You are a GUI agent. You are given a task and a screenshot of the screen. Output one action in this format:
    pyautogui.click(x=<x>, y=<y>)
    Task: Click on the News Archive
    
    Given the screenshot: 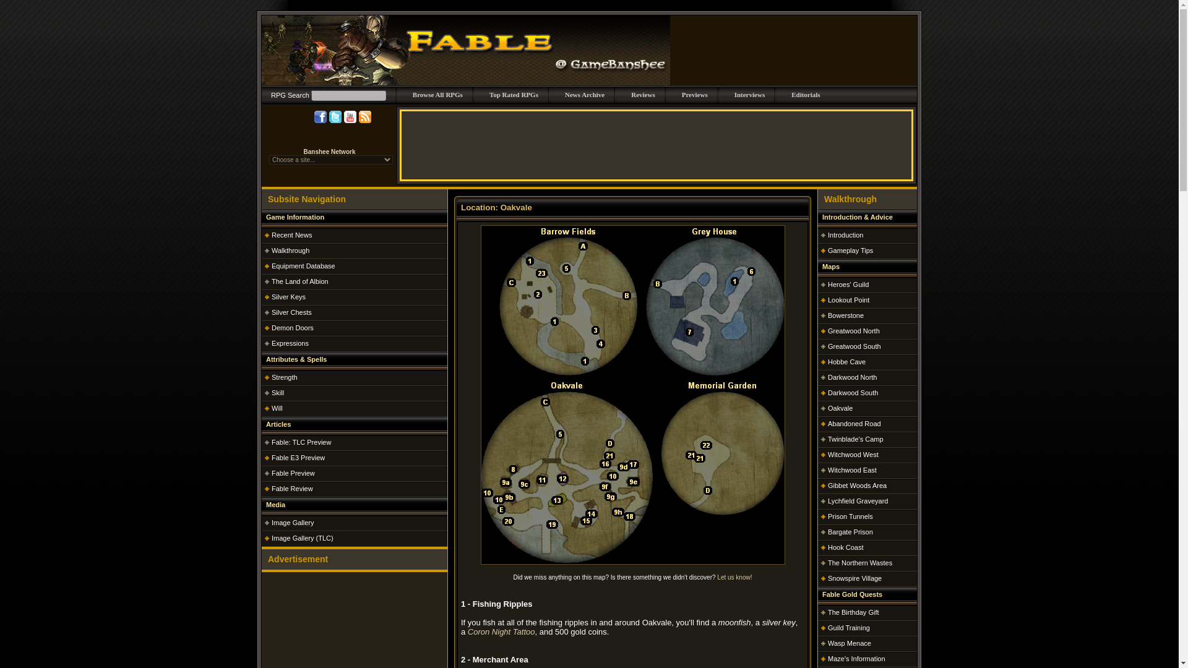 What is the action you would take?
    pyautogui.click(x=585, y=94)
    